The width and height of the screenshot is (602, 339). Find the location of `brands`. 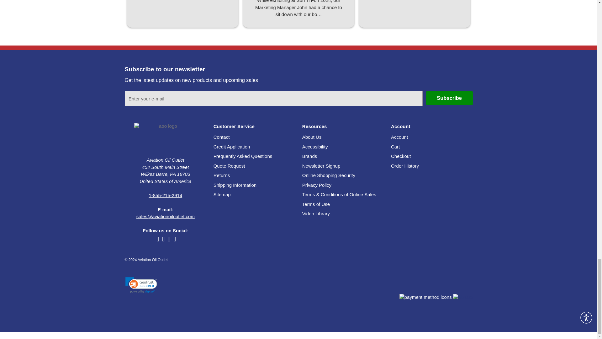

brands is located at coordinates (309, 156).